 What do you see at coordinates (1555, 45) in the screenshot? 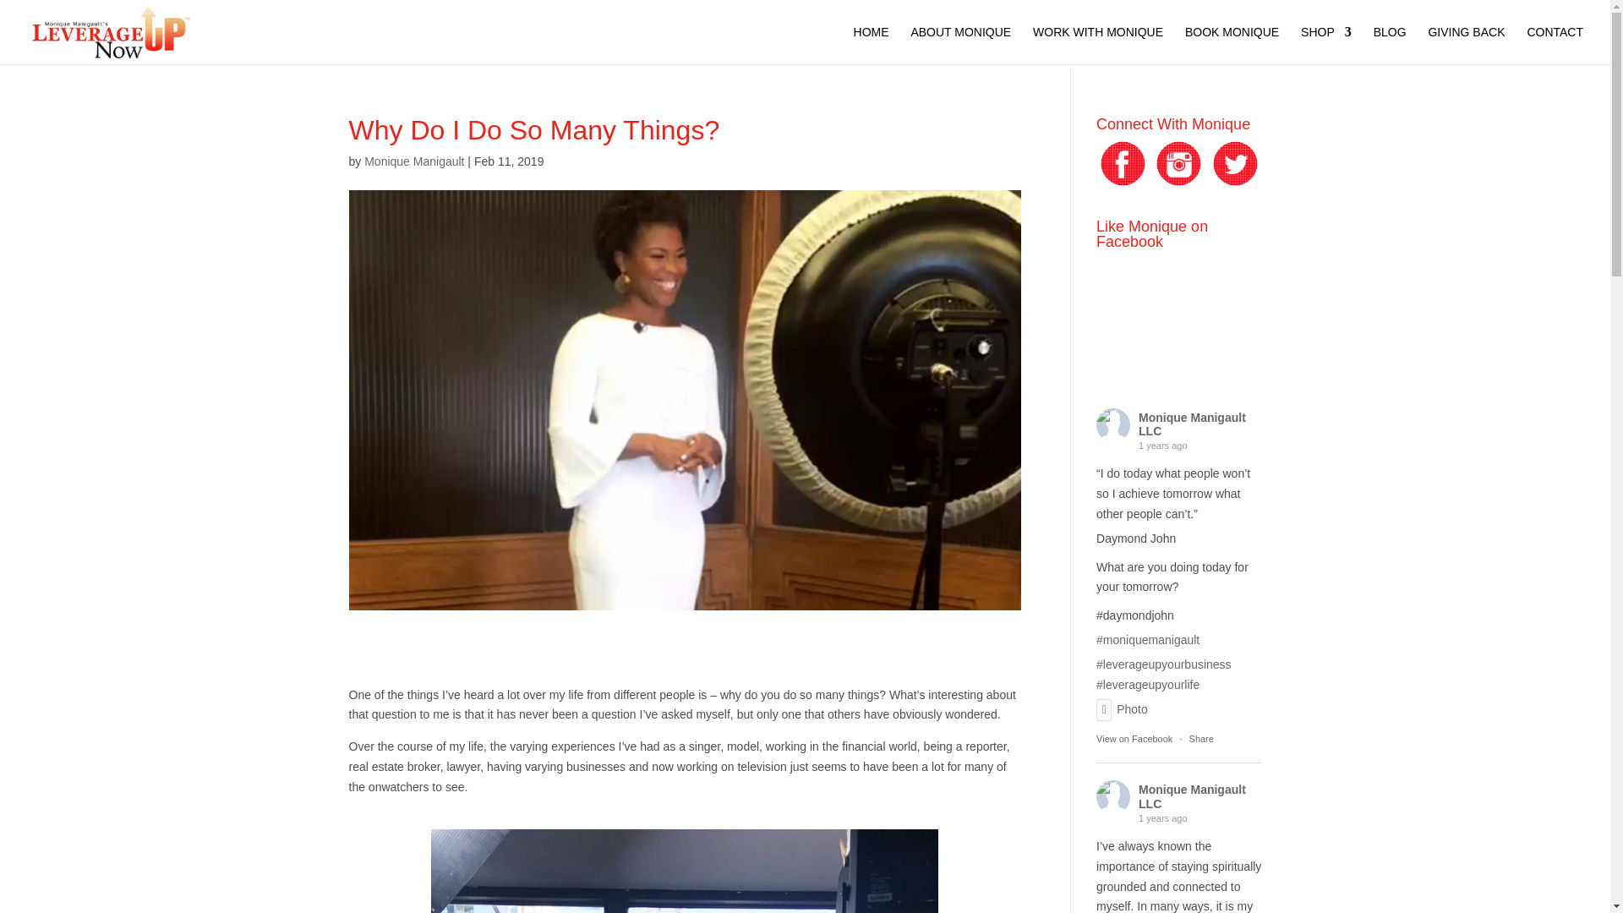
I see `CONTACT` at bounding box center [1555, 45].